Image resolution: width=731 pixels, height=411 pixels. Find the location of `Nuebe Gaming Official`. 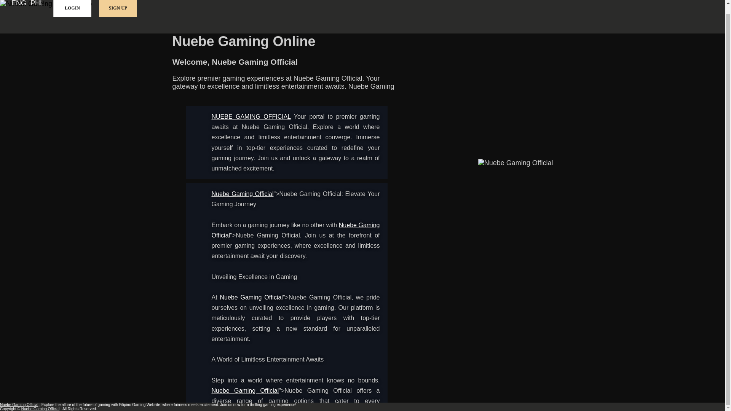

Nuebe Gaming Official is located at coordinates (251, 297).